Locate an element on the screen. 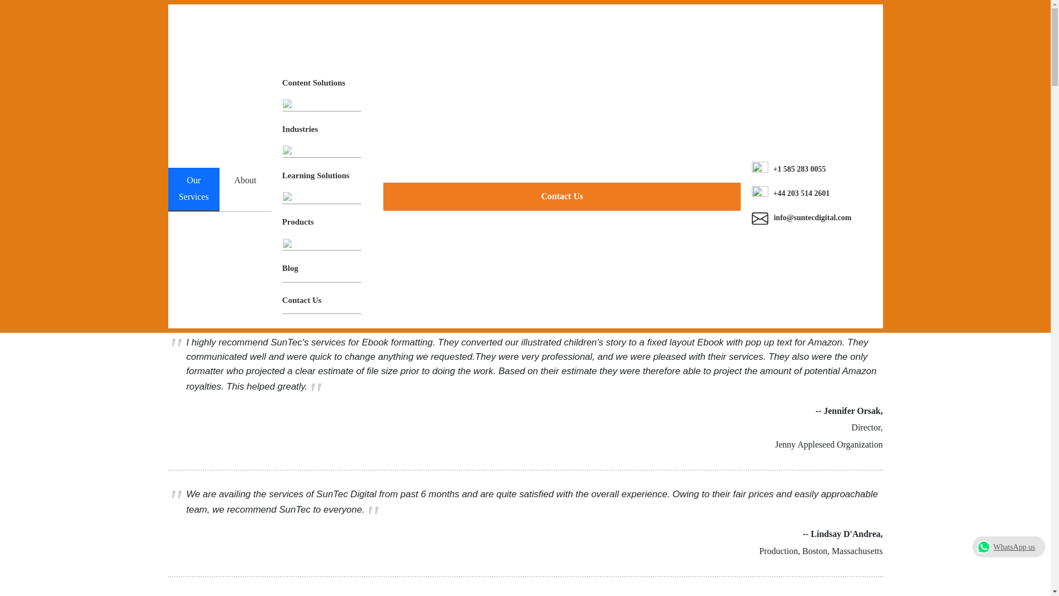 The width and height of the screenshot is (1059, 596). USA Flag is located at coordinates (673, 43).